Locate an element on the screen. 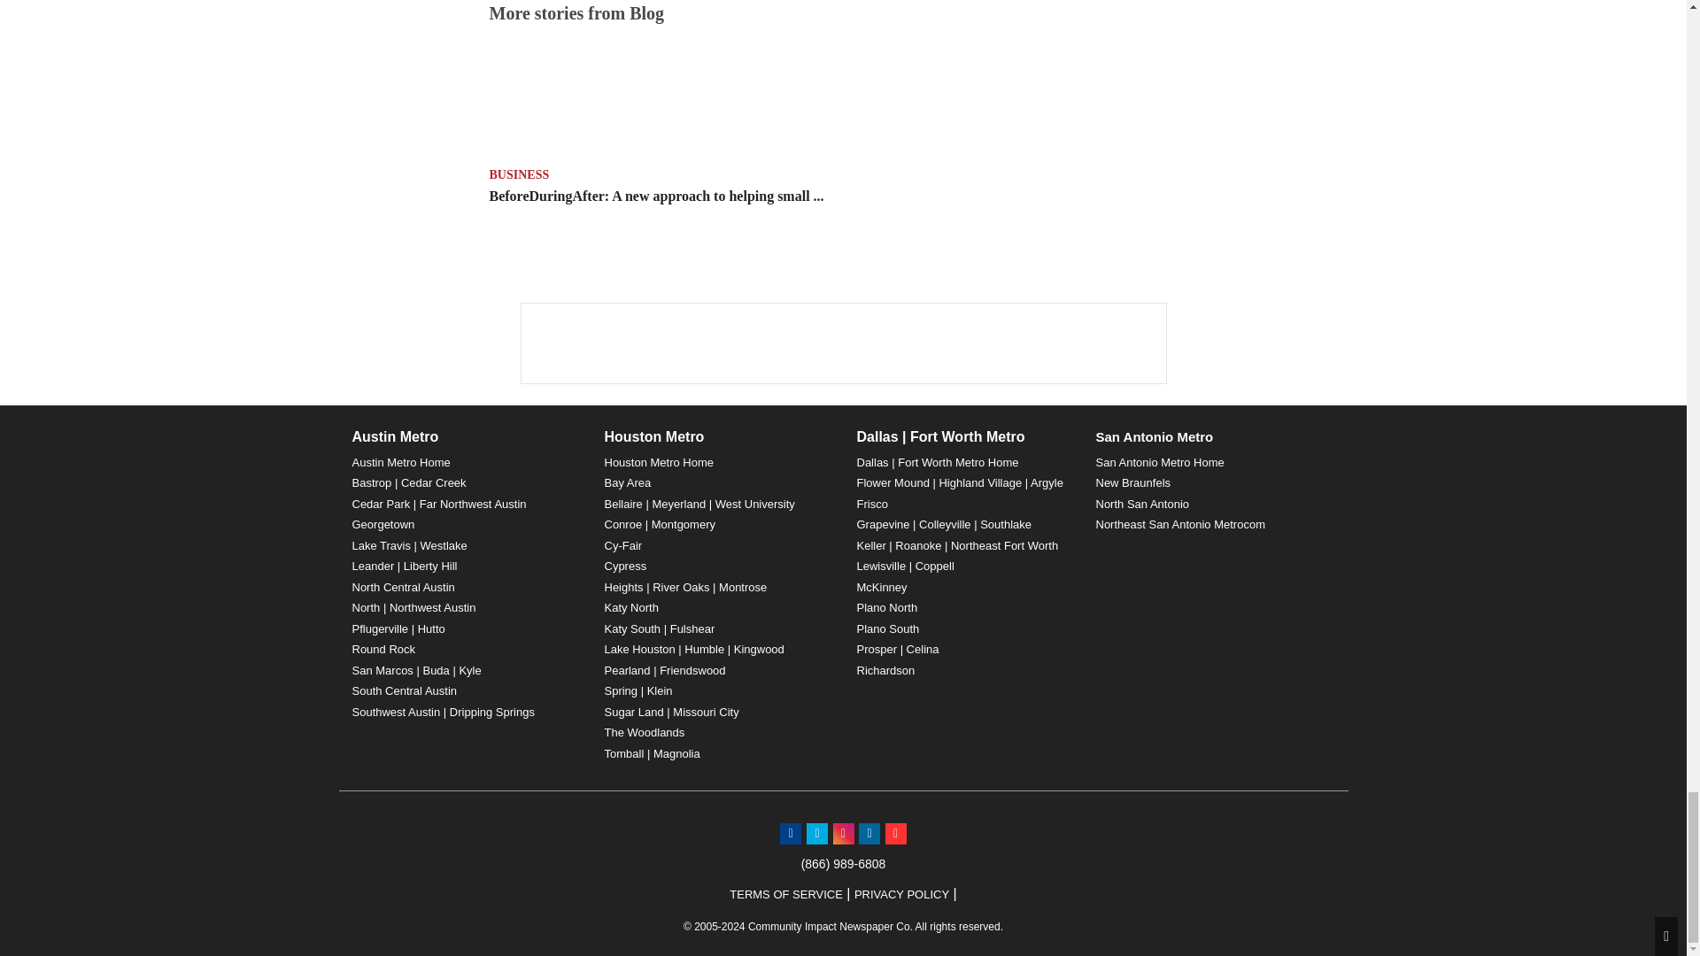  3rd party ad content is located at coordinates (842, 343).